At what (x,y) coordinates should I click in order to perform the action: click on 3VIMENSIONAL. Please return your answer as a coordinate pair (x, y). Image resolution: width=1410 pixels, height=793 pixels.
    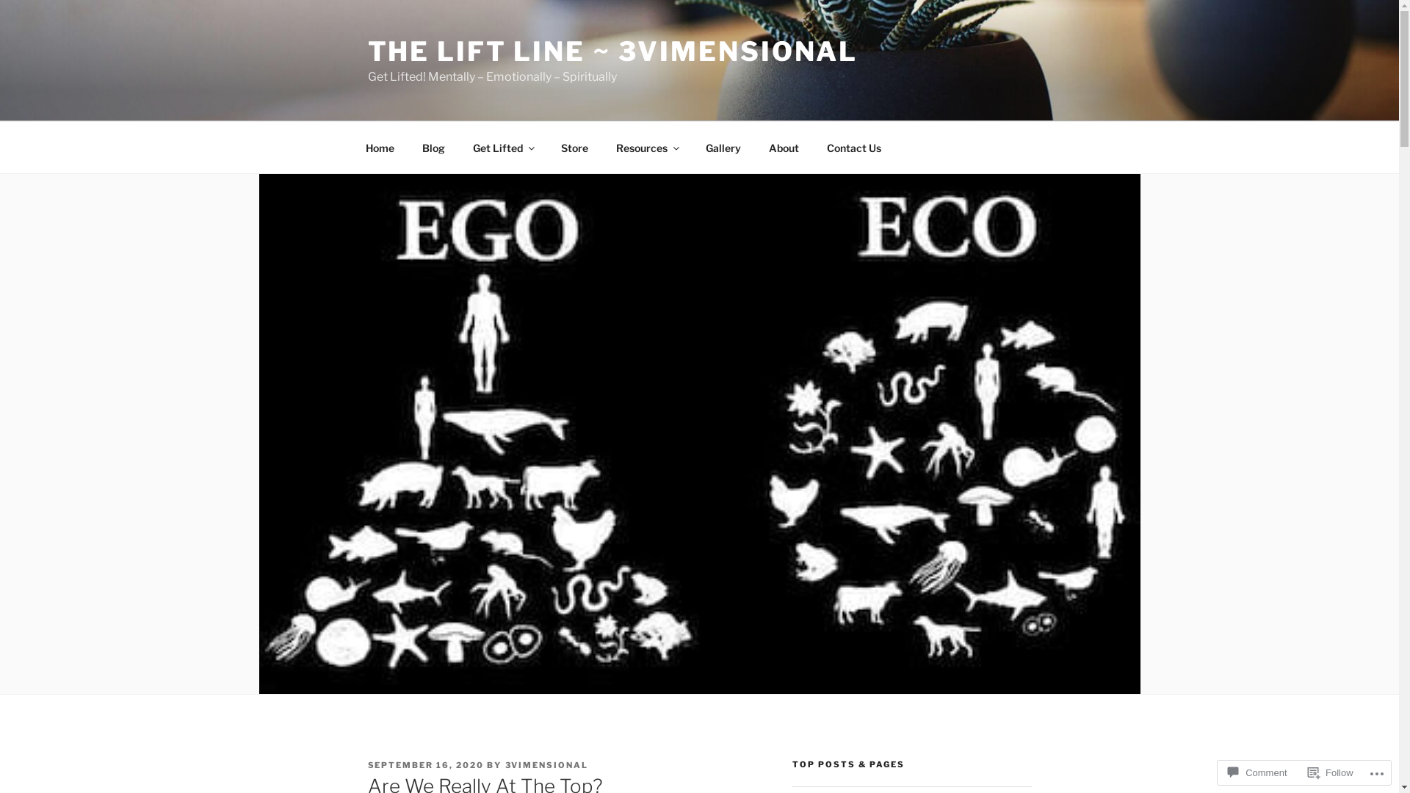
    Looking at the image, I should click on (547, 765).